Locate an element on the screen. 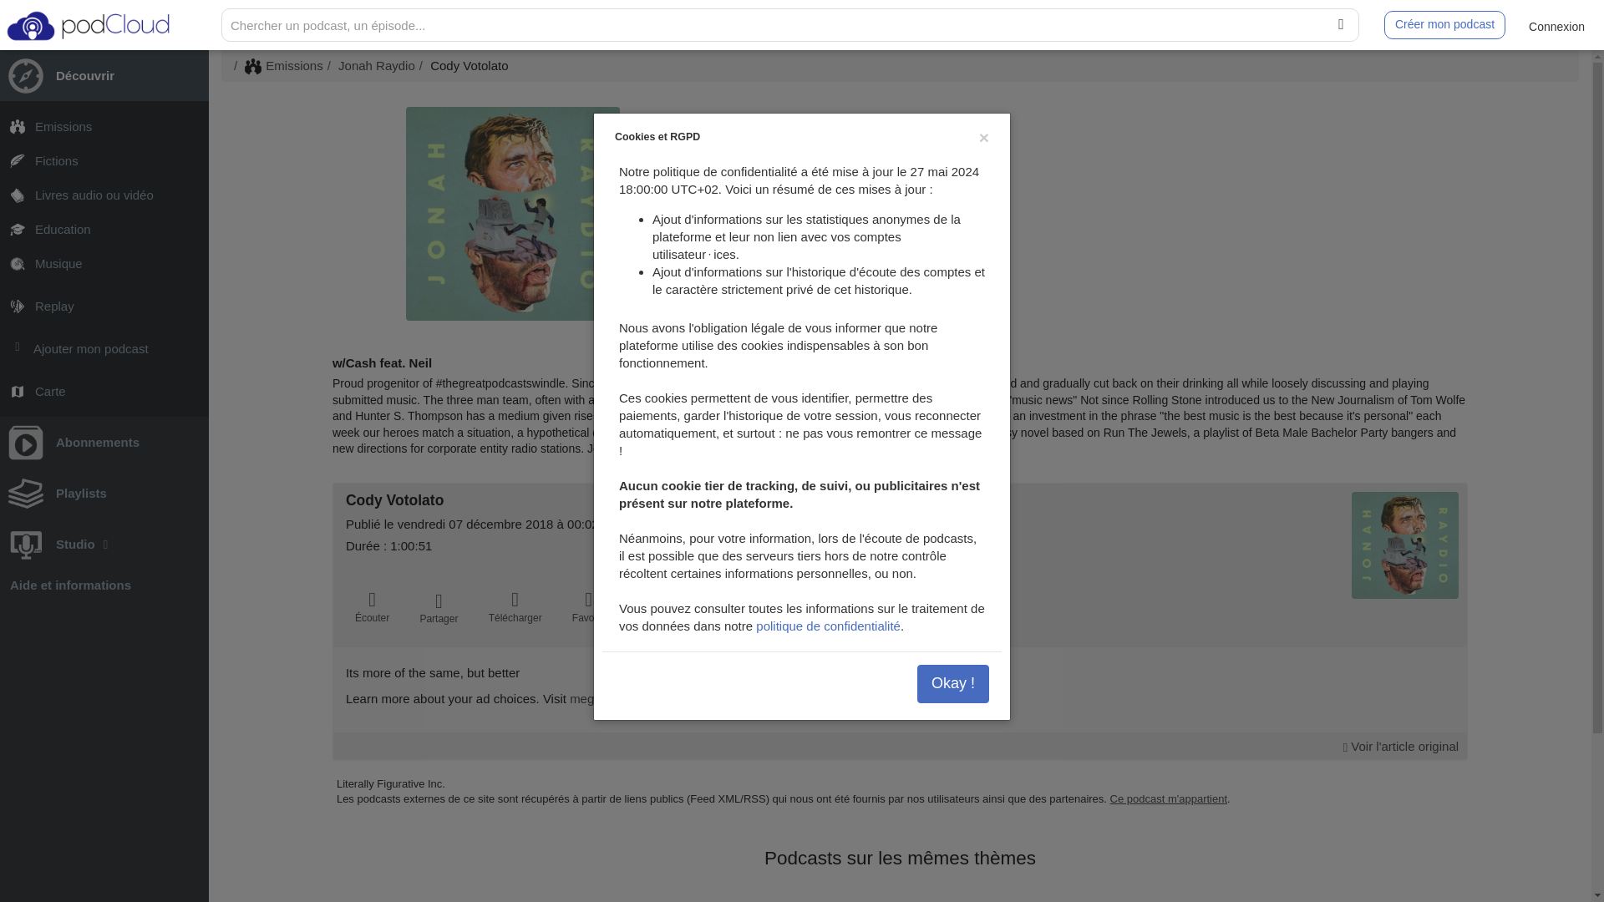 The width and height of the screenshot is (1604, 902). Abonnements is located at coordinates (104, 442).